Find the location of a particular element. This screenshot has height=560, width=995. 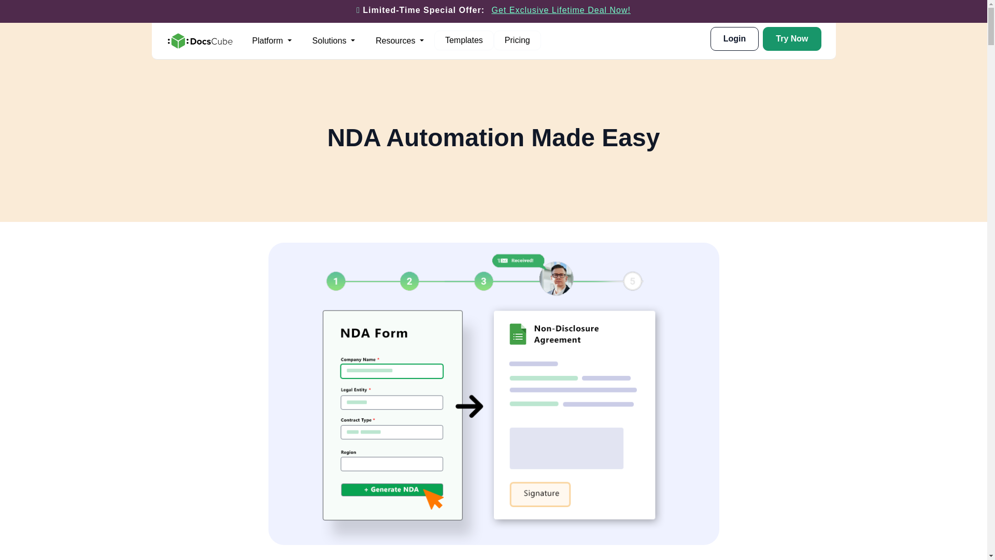

Solutions is located at coordinates (334, 41).